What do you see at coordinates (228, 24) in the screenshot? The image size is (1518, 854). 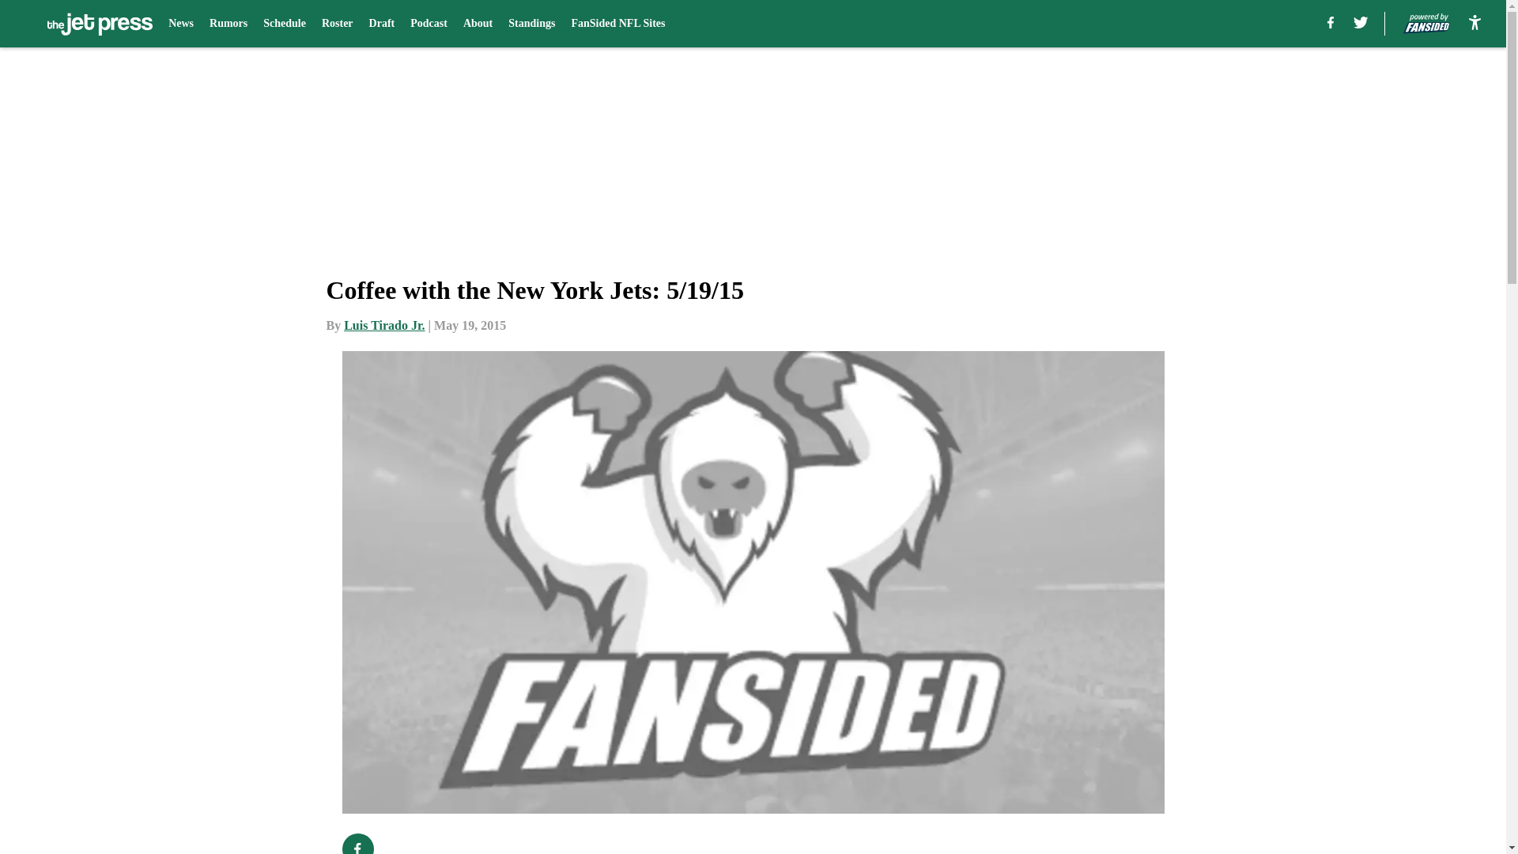 I see `Rumors` at bounding box center [228, 24].